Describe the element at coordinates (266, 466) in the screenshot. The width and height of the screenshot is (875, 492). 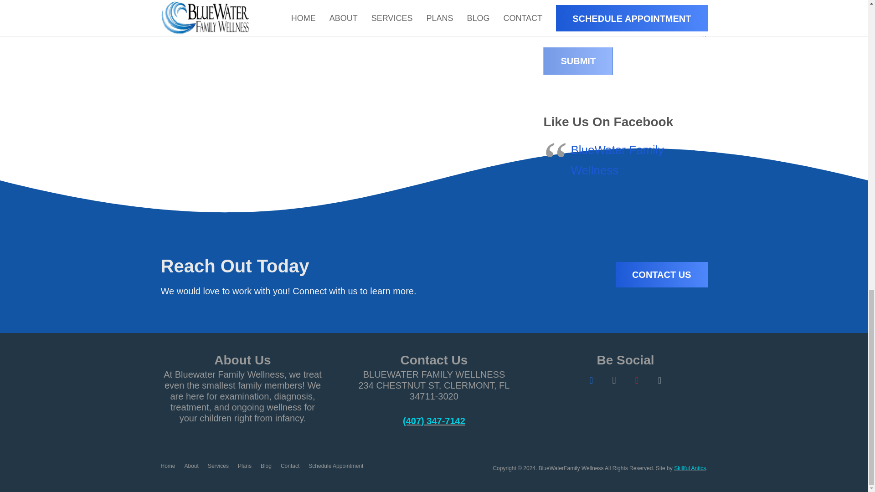
I see `Blog` at that location.